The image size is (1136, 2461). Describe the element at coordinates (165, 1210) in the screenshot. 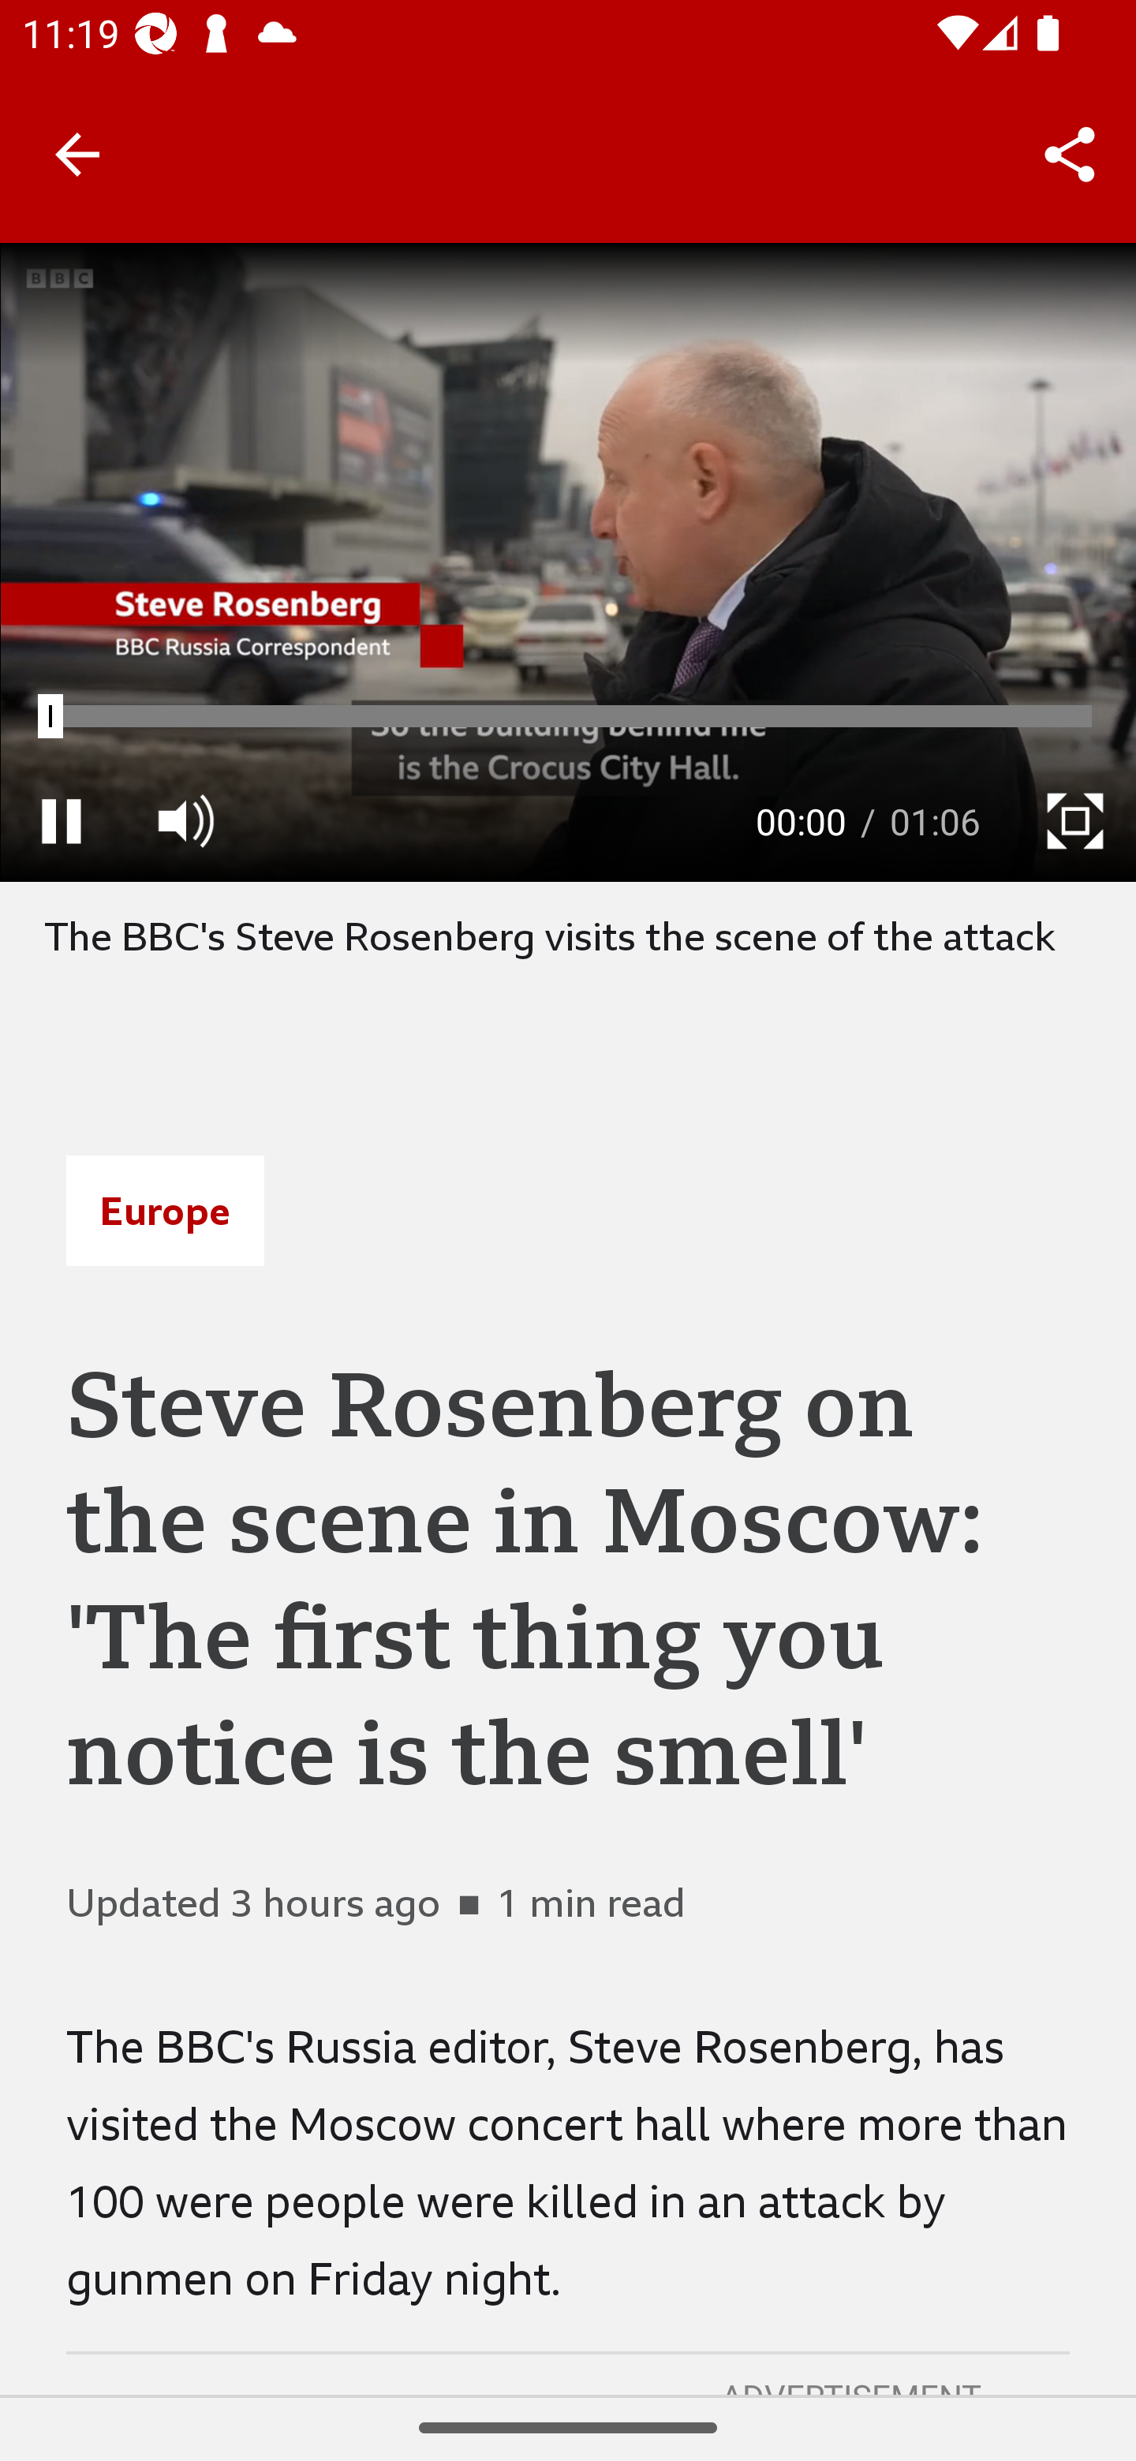

I see `Europe` at that location.